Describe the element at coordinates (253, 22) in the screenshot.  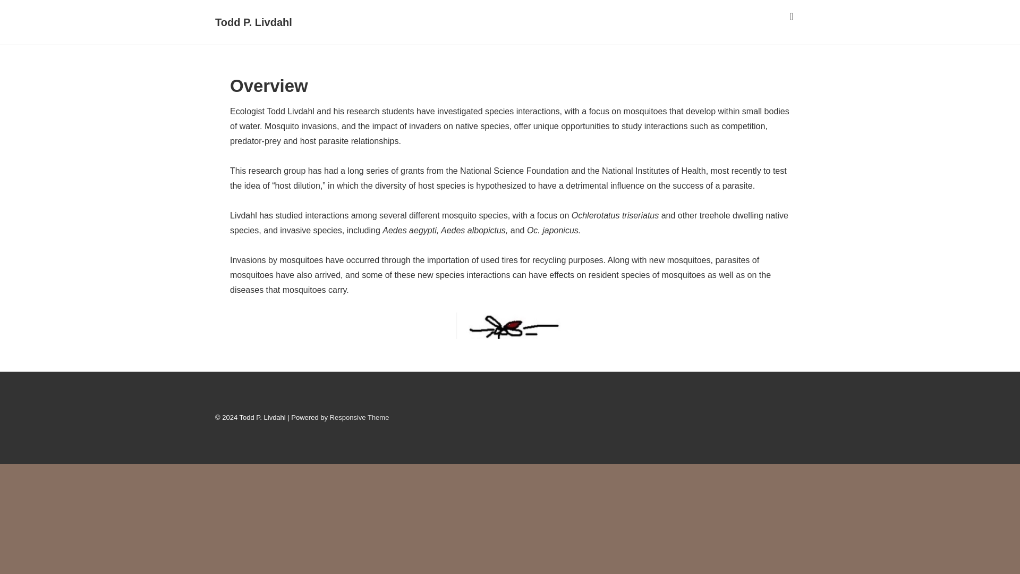
I see `Todd P. Livdahl` at that location.